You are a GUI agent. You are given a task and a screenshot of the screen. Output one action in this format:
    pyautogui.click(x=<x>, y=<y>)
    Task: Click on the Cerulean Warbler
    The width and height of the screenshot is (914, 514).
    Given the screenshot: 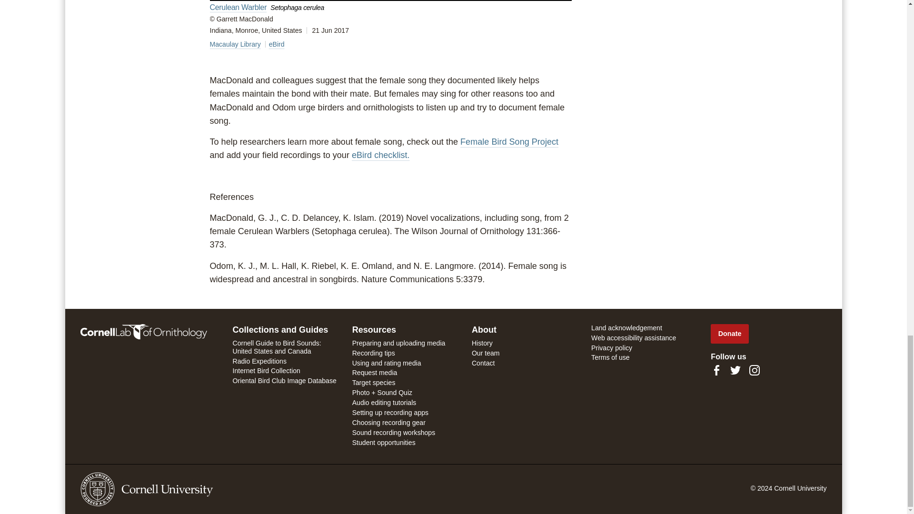 What is the action you would take?
    pyautogui.click(x=238, y=7)
    